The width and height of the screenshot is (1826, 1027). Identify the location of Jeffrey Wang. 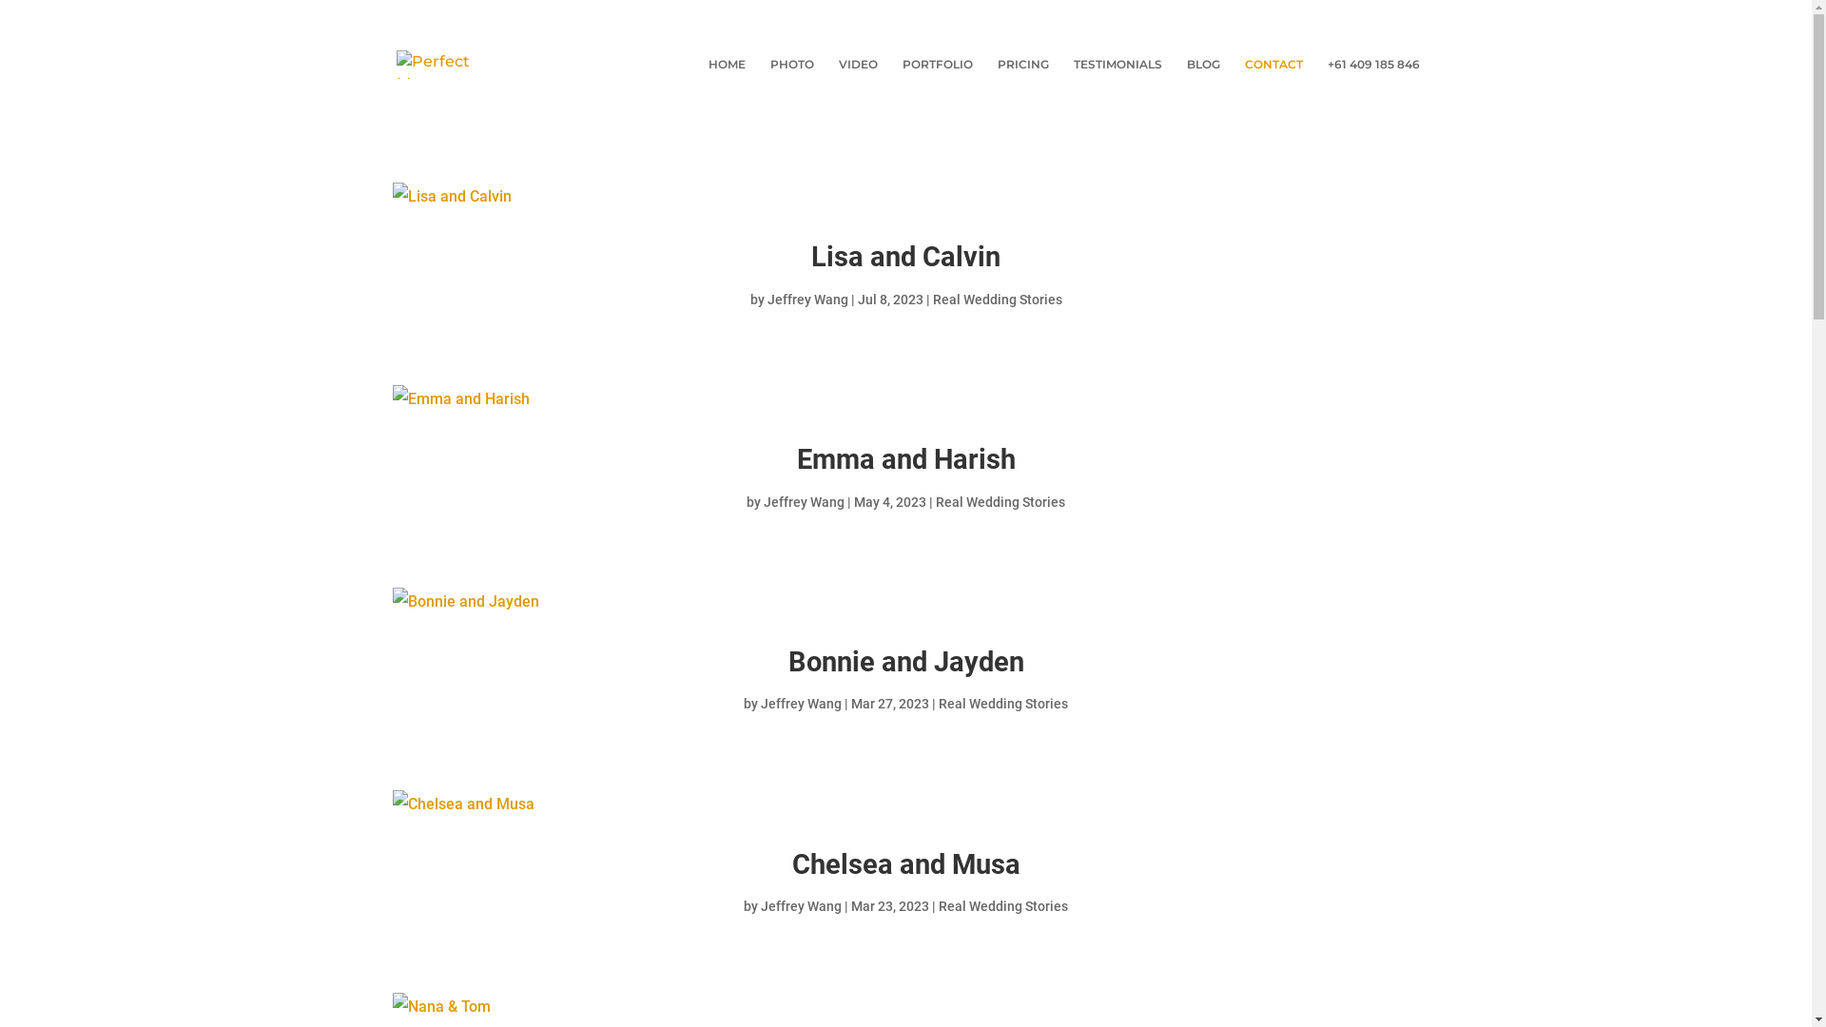
(801, 906).